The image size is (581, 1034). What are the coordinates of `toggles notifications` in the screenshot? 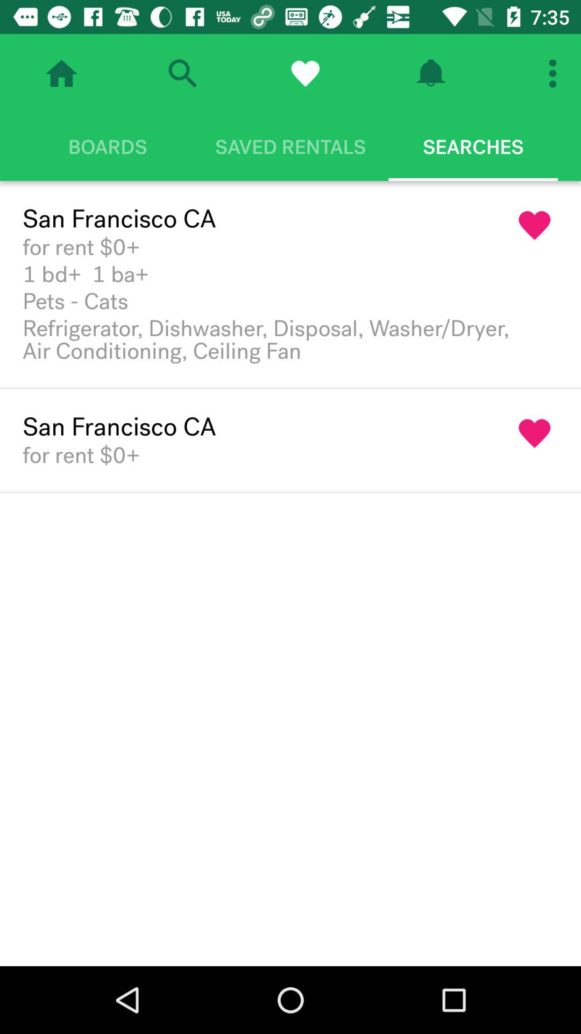 It's located at (430, 73).